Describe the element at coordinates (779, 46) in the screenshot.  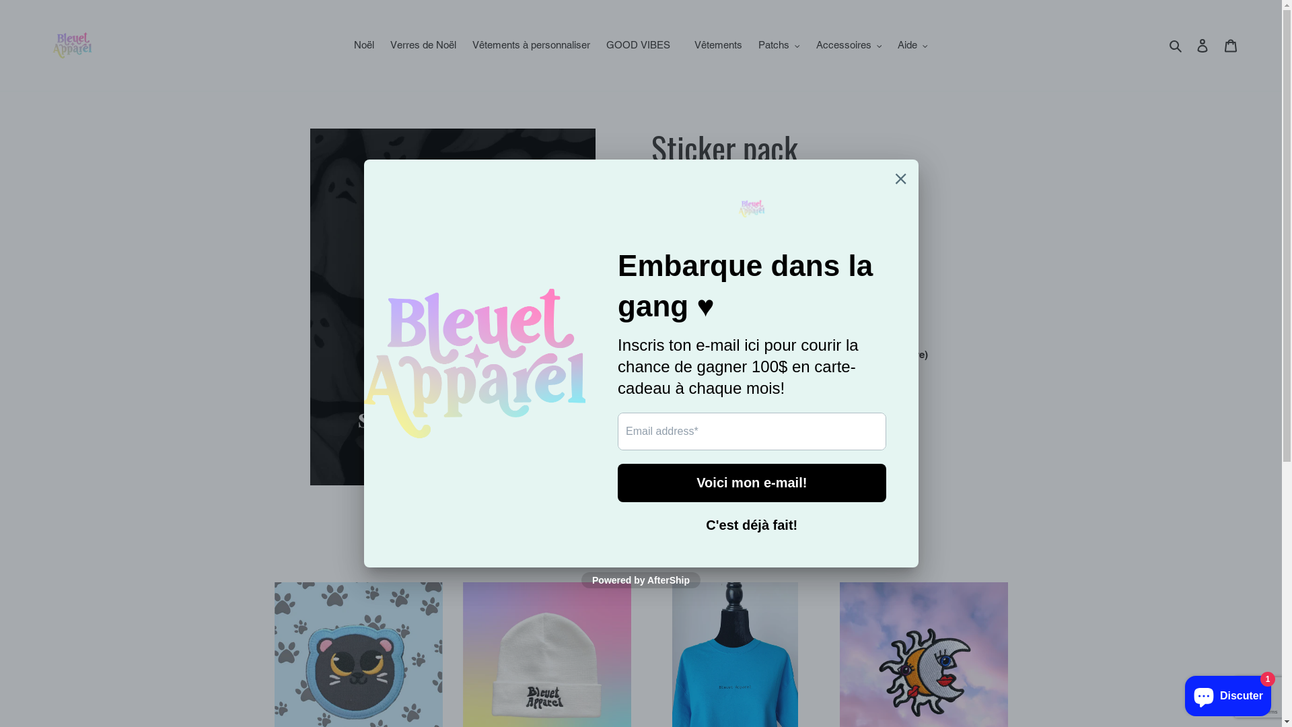
I see `Patchs` at that location.